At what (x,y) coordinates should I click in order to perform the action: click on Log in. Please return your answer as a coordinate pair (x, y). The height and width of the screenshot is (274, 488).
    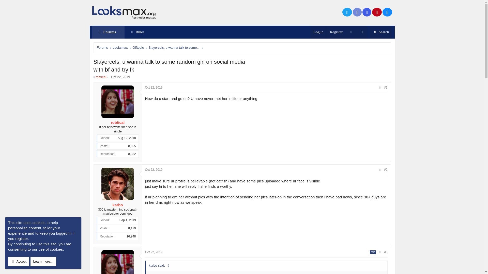
    Looking at the image, I should click on (154, 88).